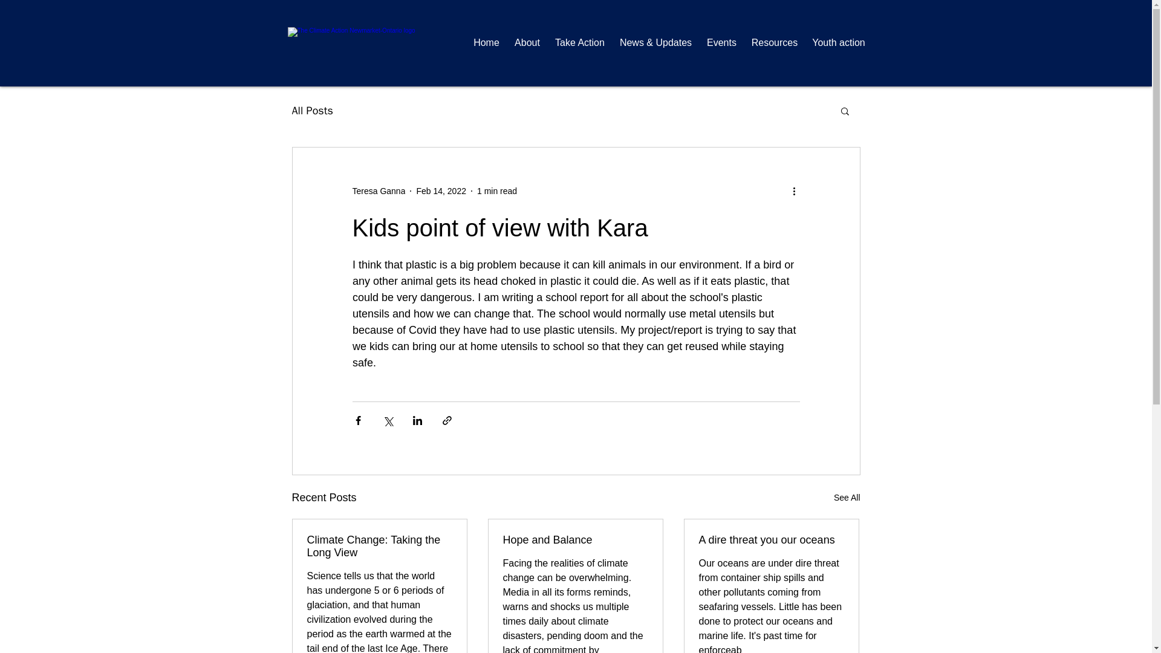 This screenshot has height=653, width=1161. What do you see at coordinates (771, 540) in the screenshot?
I see `A dire threat you our oceans` at bounding box center [771, 540].